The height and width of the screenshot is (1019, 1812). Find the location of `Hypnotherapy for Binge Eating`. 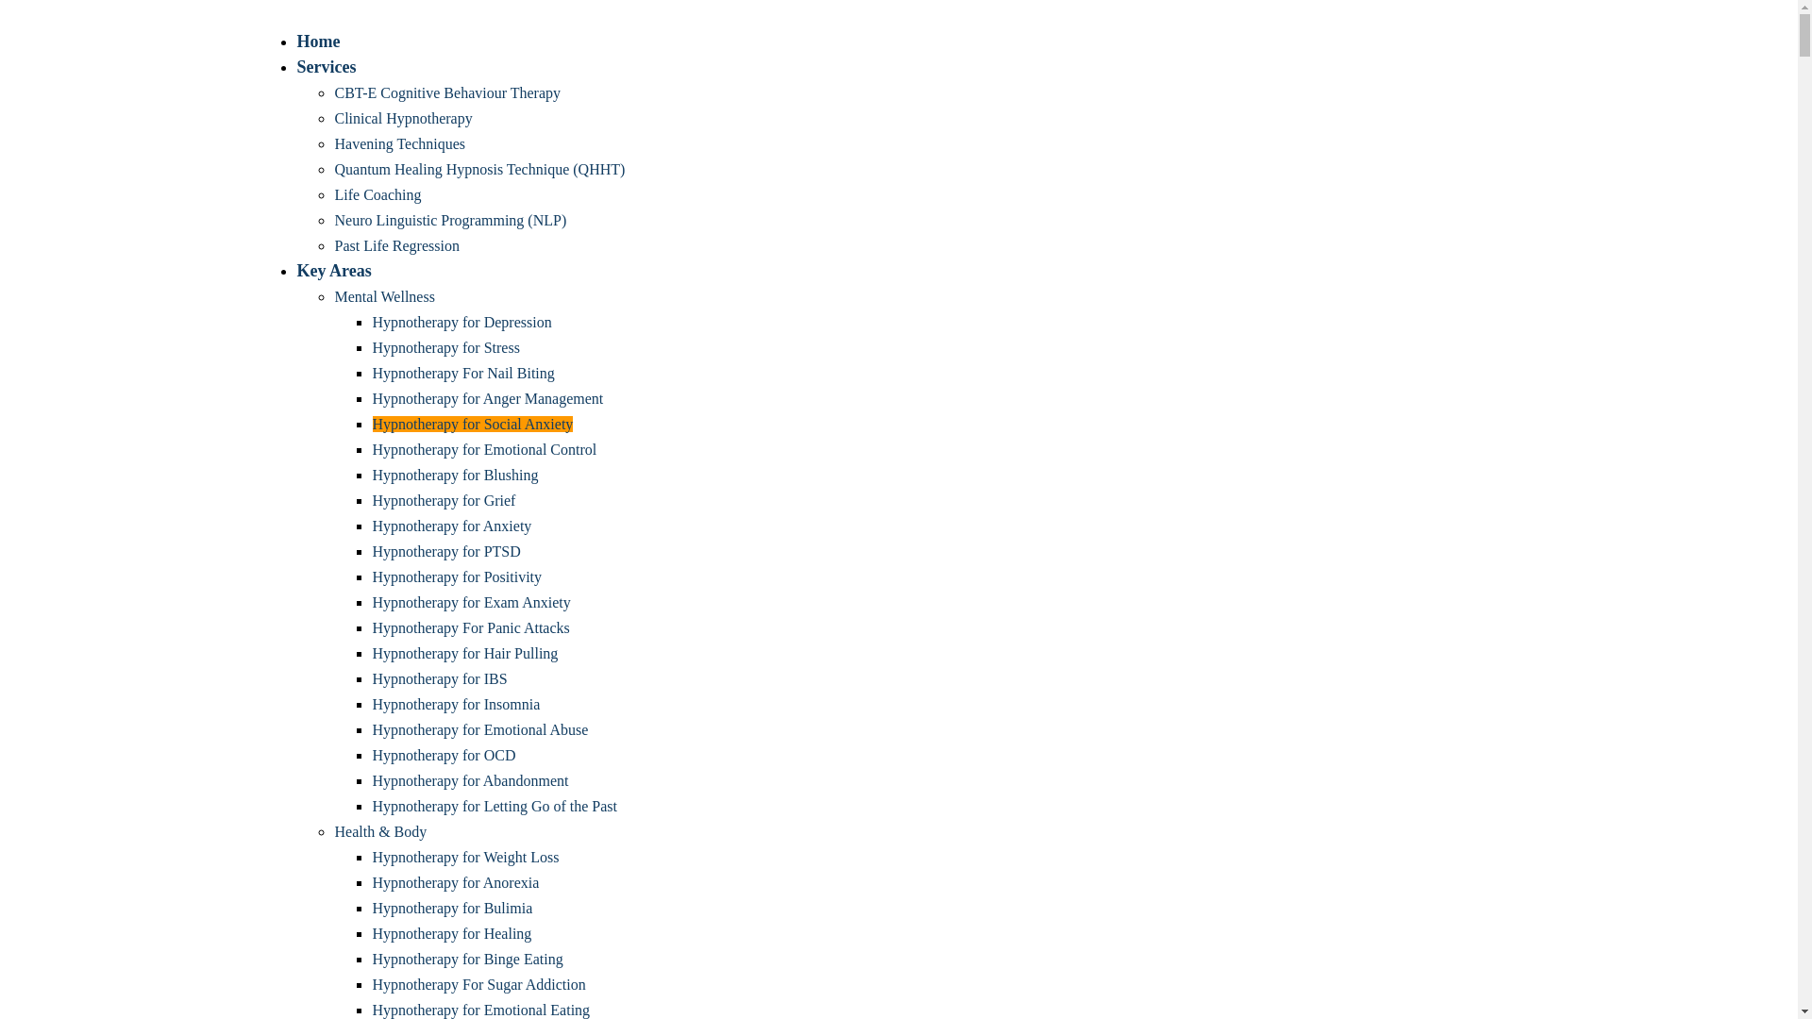

Hypnotherapy for Binge Eating is located at coordinates (467, 959).